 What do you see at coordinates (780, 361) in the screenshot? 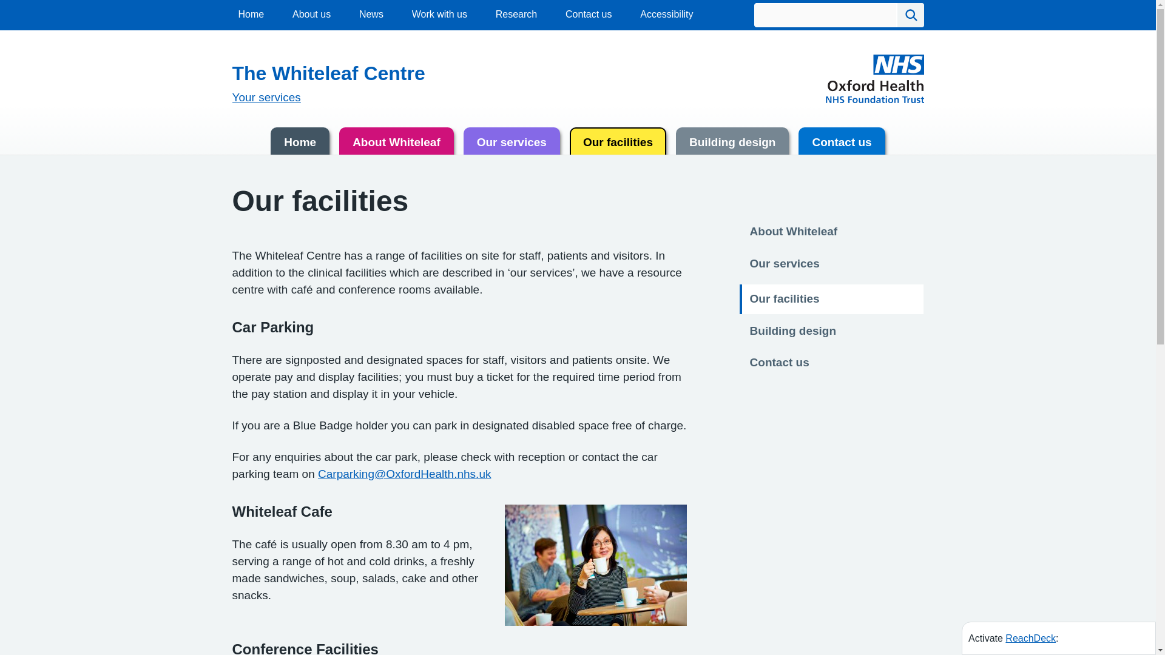
I see `Contact us` at bounding box center [780, 361].